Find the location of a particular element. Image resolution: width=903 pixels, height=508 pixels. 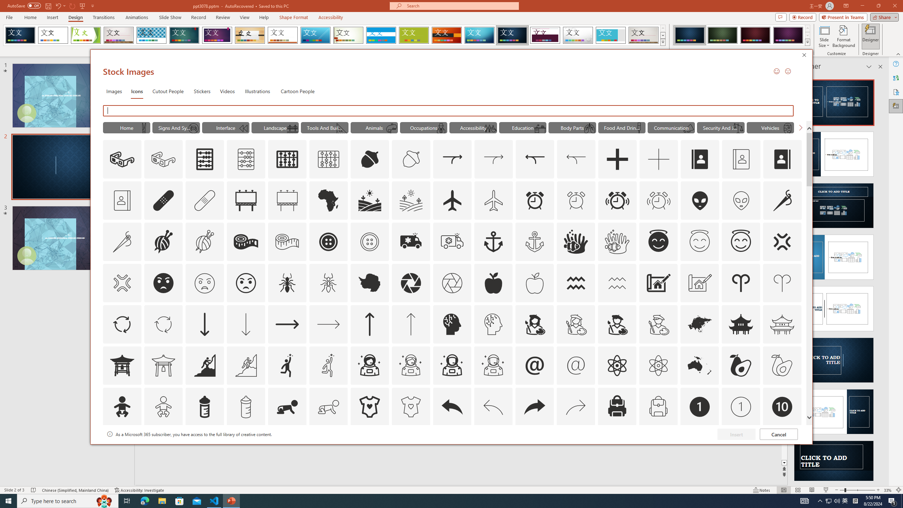

AutomationID: Icons_AsianTemple is located at coordinates (741, 324).